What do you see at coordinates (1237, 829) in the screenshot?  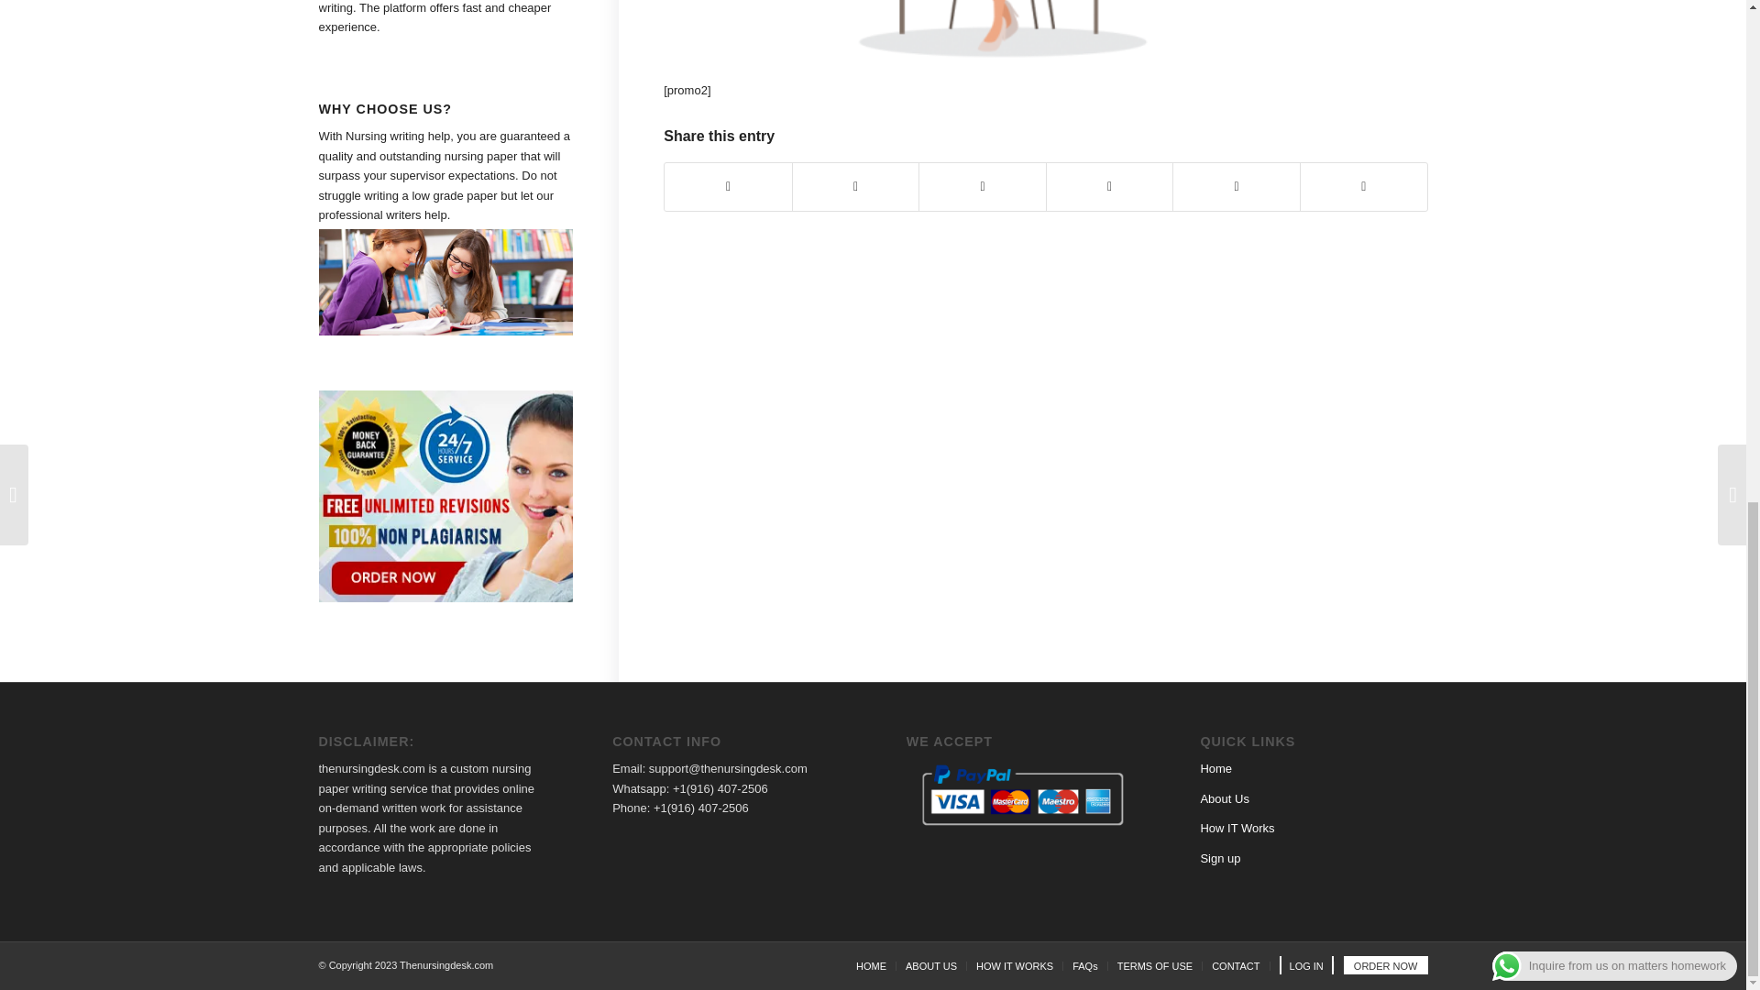 I see `How IT Works` at bounding box center [1237, 829].